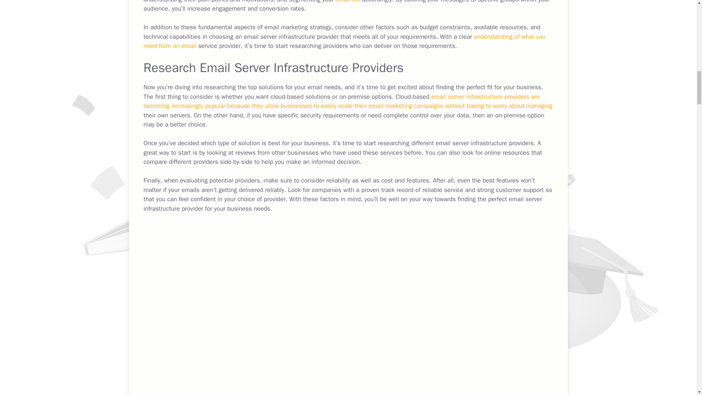 The width and height of the screenshot is (702, 395). Describe the element at coordinates (347, 1) in the screenshot. I see `email list` at that location.